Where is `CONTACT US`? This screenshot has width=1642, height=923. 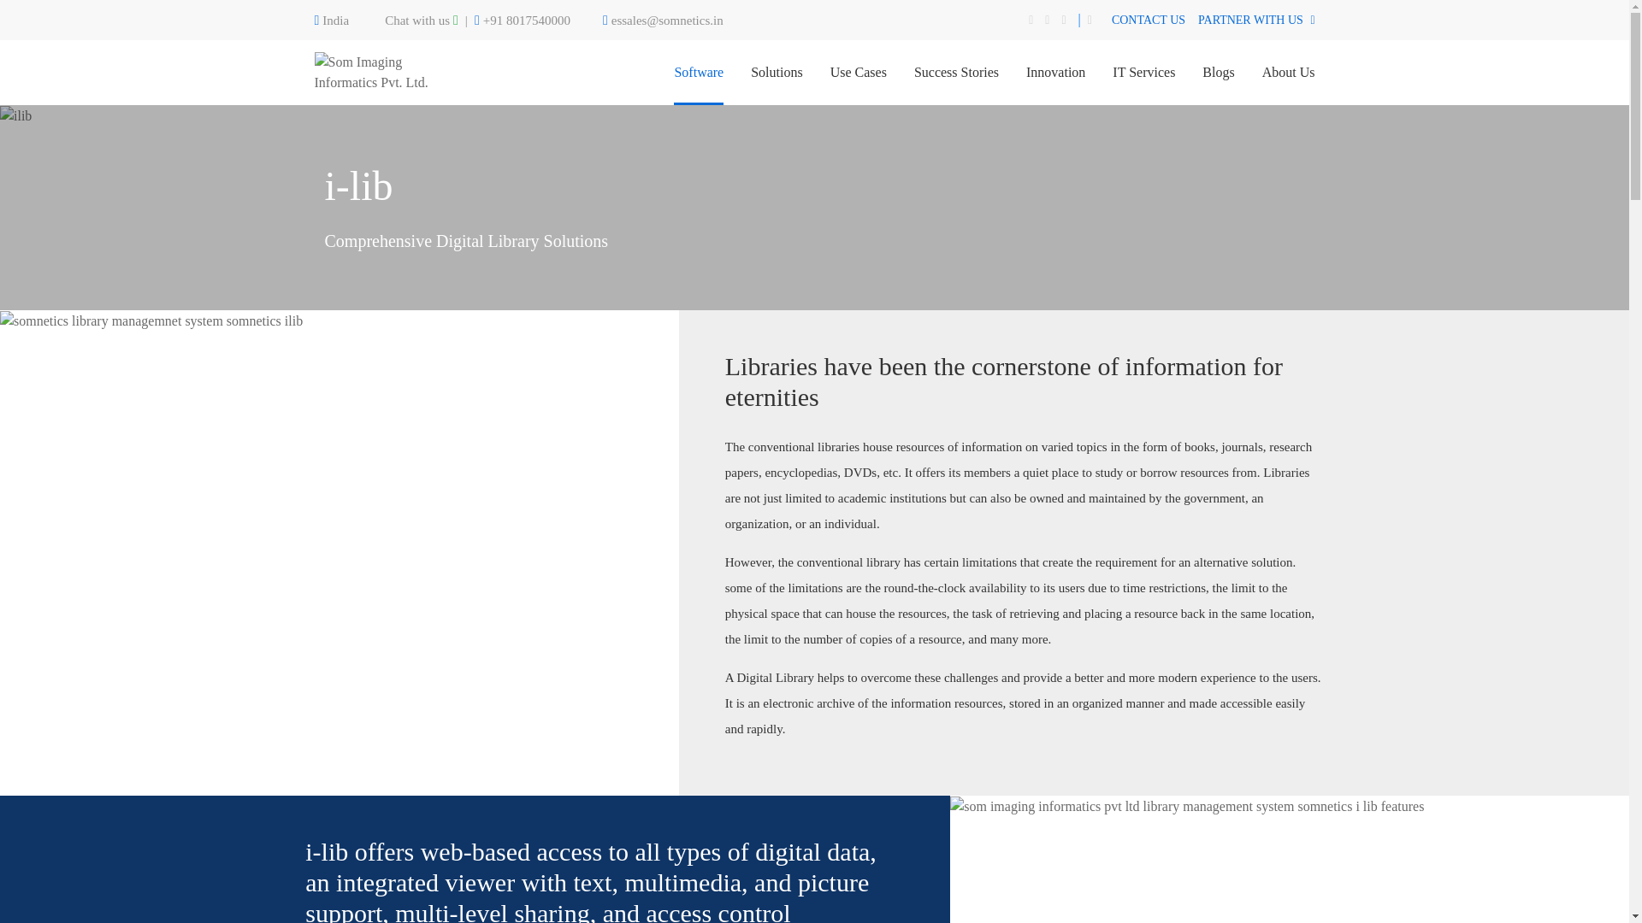 CONTACT US is located at coordinates (1148, 19).